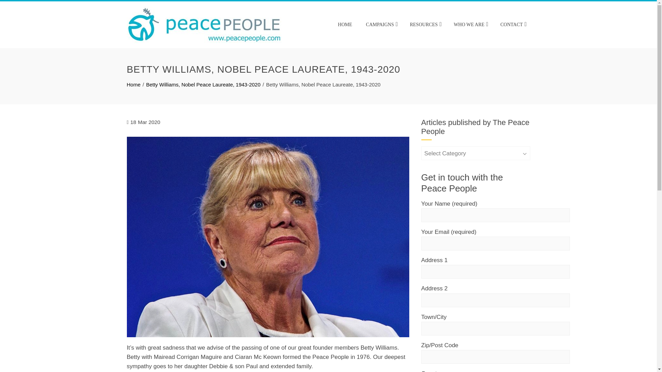 This screenshot has width=662, height=372. What do you see at coordinates (512, 25) in the screenshot?
I see `CONTACT` at bounding box center [512, 25].